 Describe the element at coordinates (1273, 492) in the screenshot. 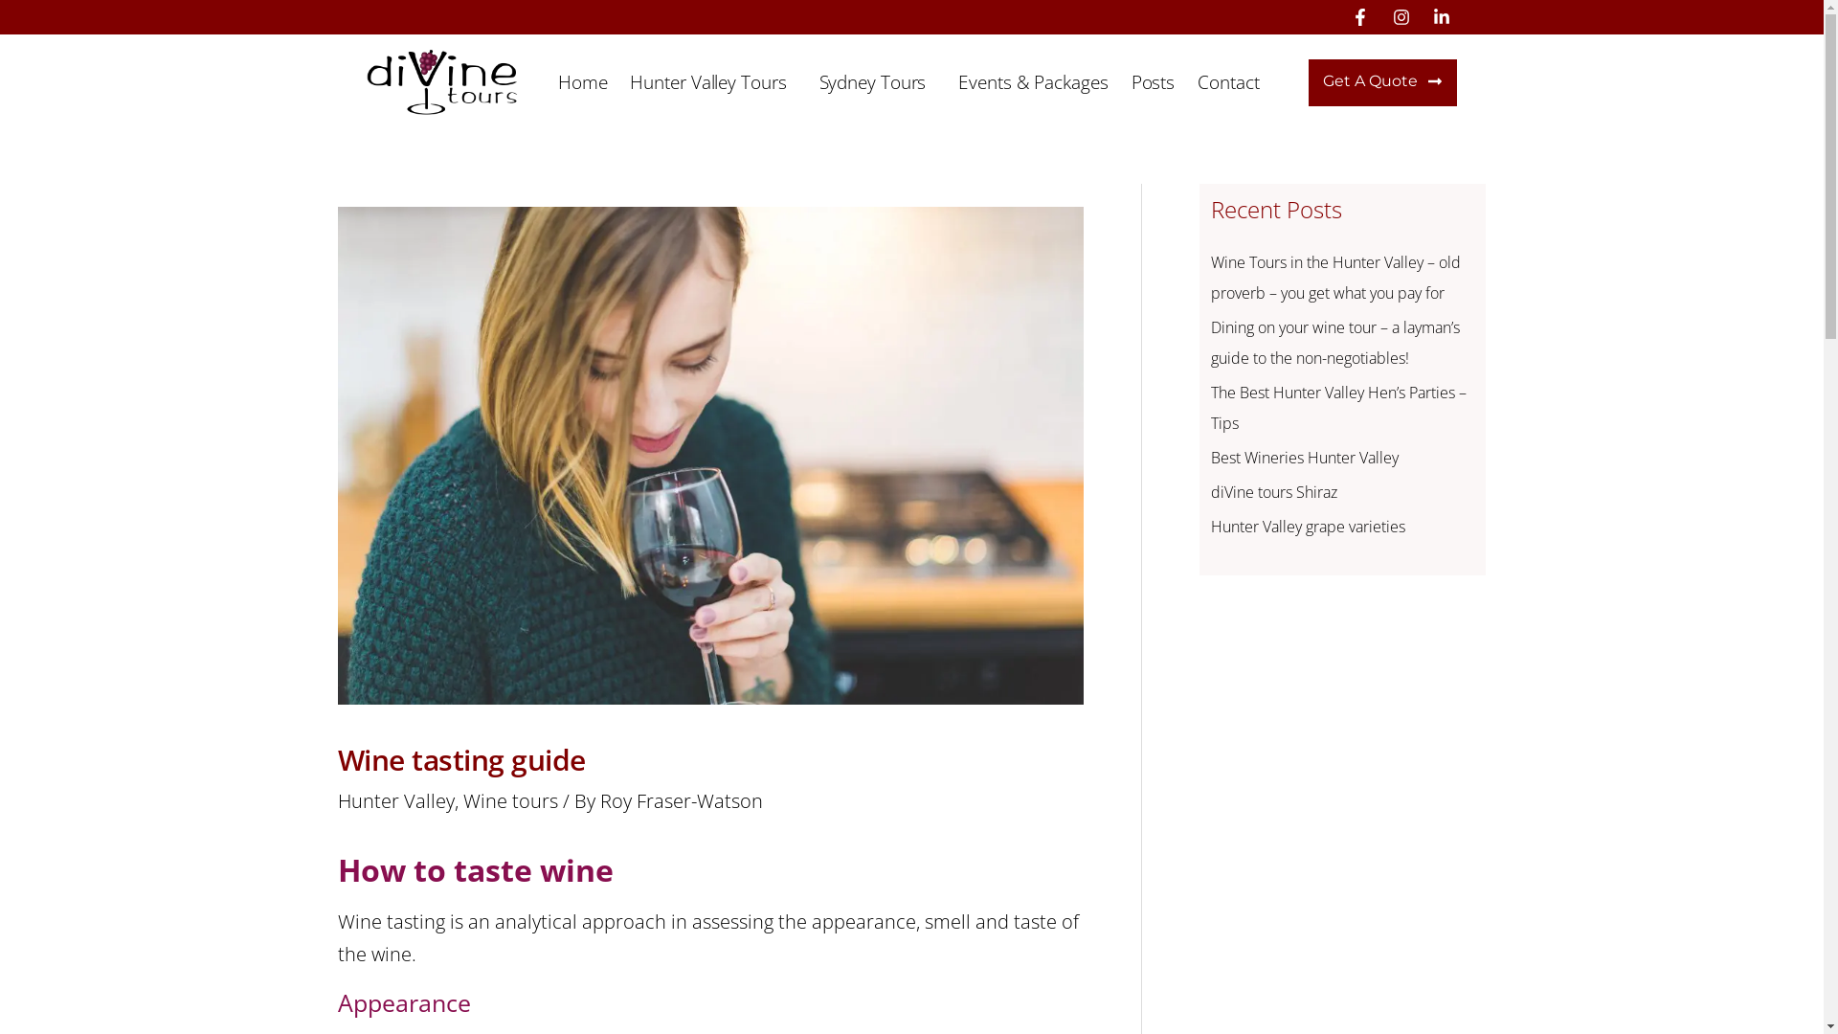

I see `diVine tours Shiraz` at that location.